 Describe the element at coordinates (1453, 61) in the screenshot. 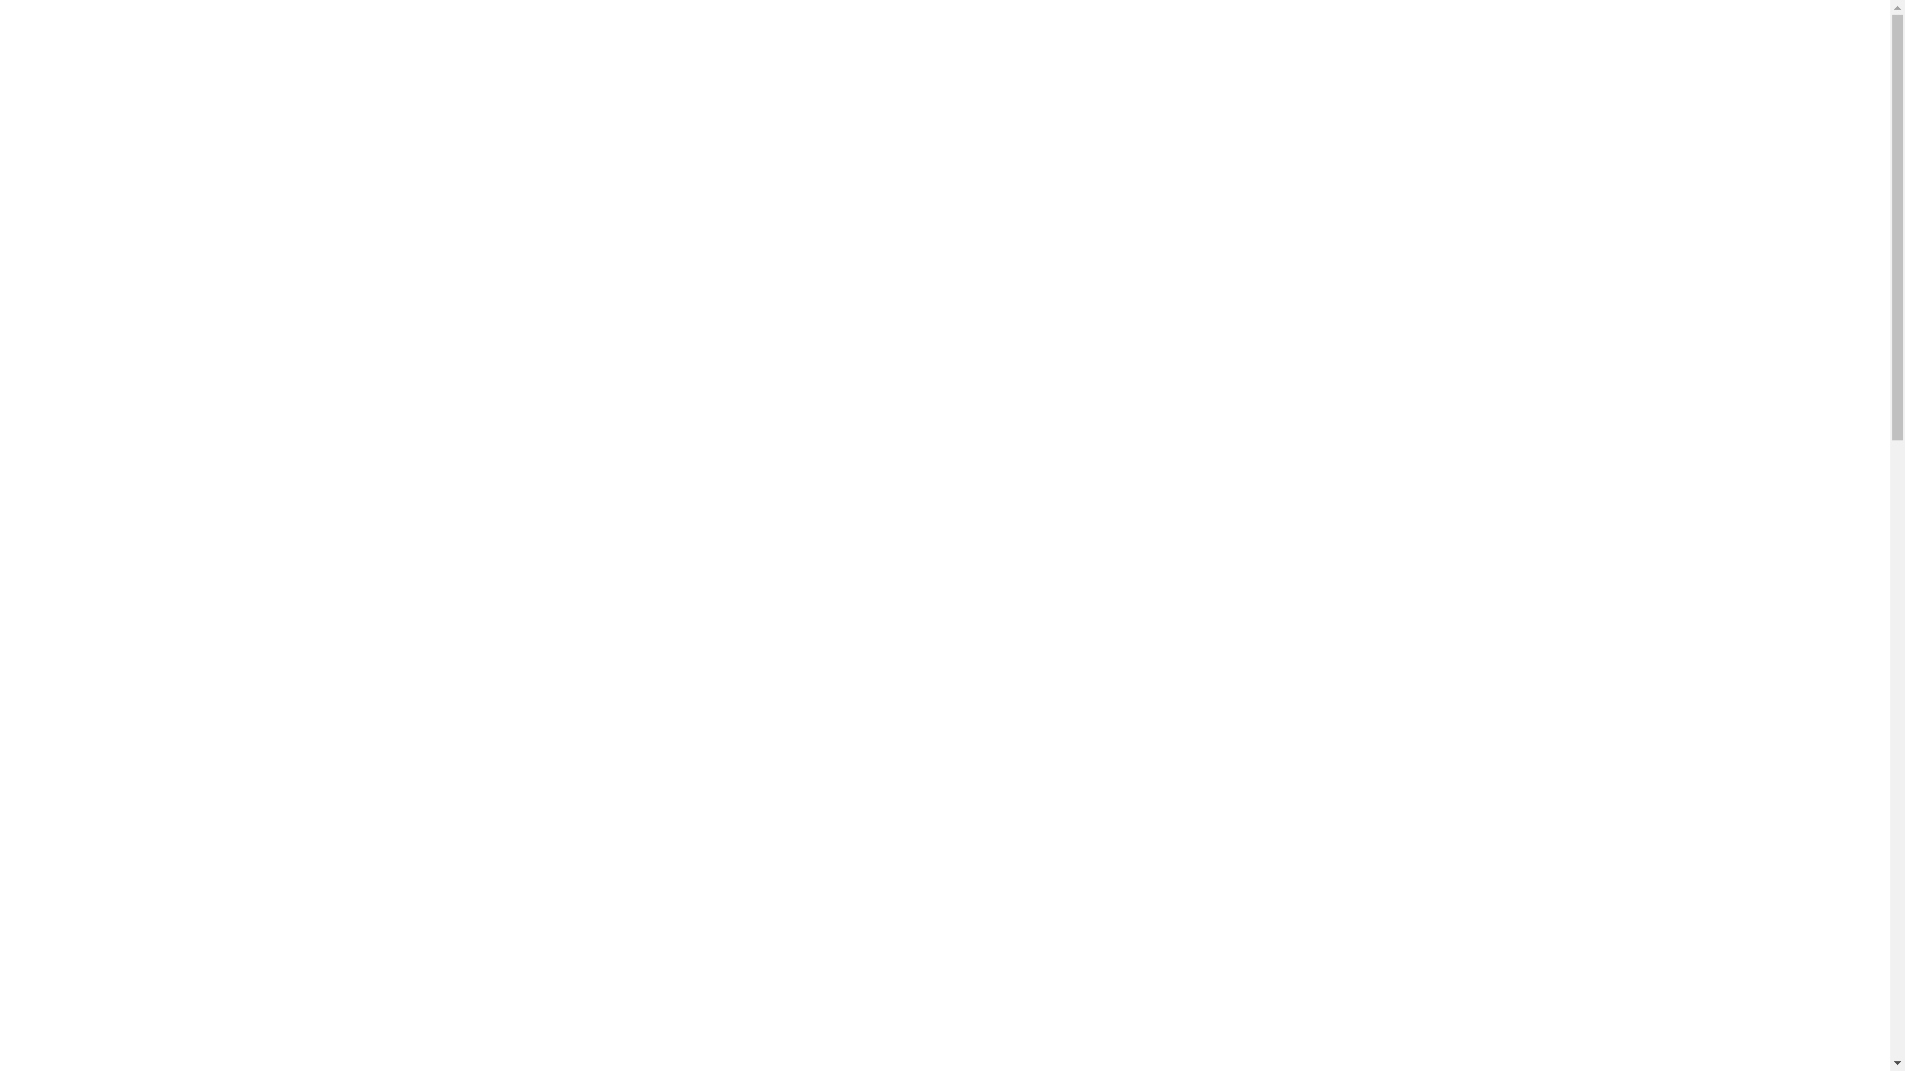

I see `CONTACT` at that location.